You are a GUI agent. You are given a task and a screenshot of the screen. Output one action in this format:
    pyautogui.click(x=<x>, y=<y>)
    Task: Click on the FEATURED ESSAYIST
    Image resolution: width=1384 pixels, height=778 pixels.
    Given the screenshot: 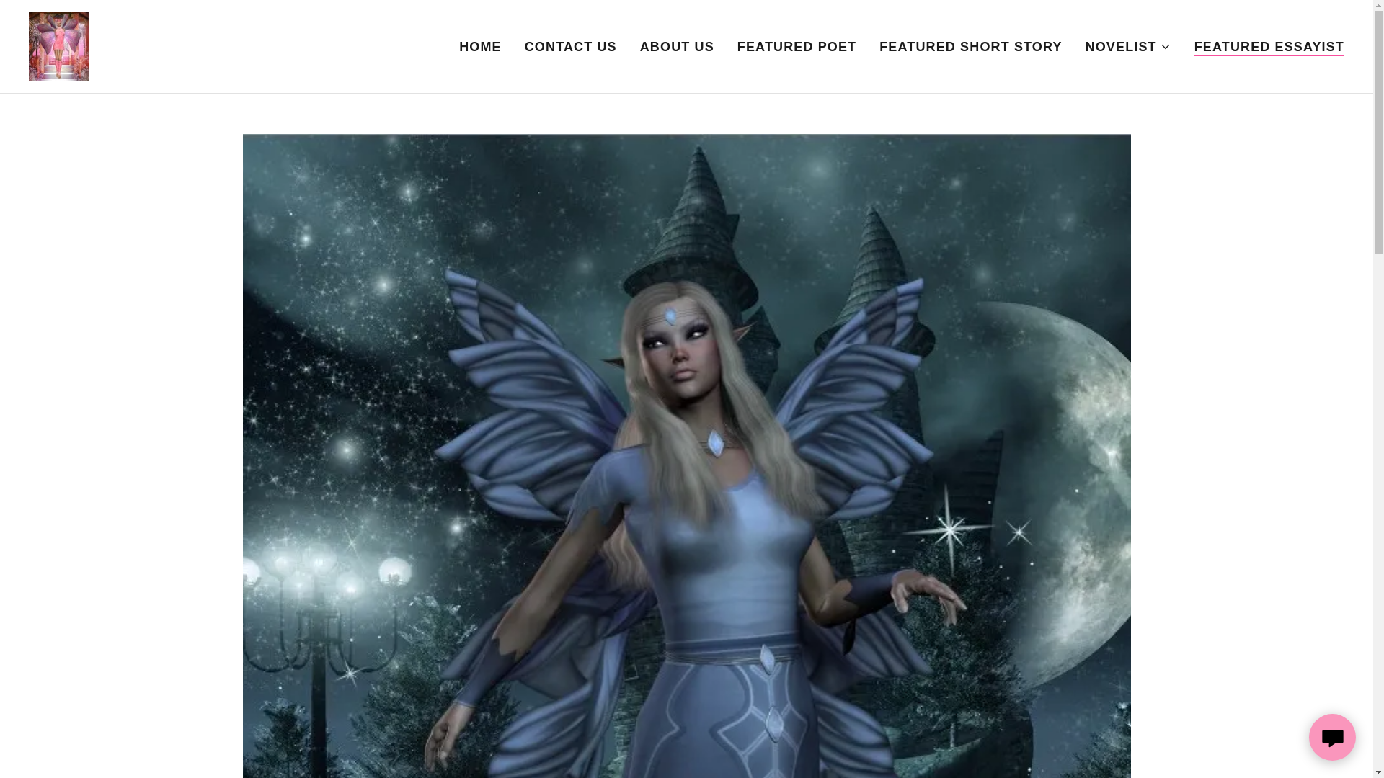 What is the action you would take?
    pyautogui.click(x=1269, y=46)
    